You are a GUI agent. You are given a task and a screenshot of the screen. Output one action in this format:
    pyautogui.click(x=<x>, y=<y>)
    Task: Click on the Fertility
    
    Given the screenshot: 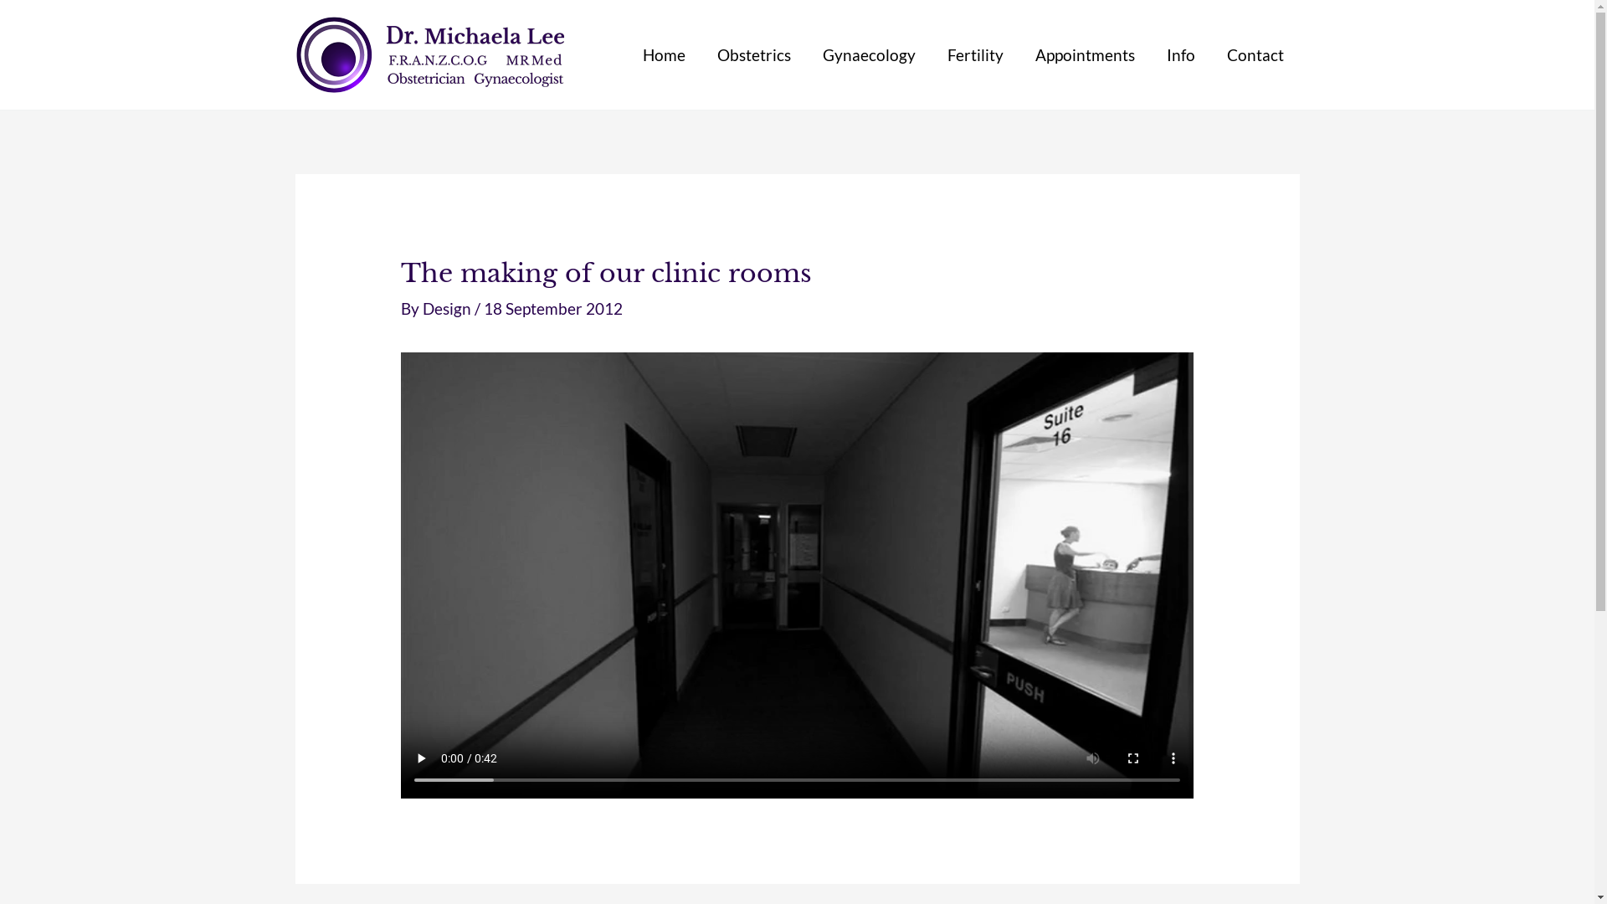 What is the action you would take?
    pyautogui.click(x=974, y=55)
    